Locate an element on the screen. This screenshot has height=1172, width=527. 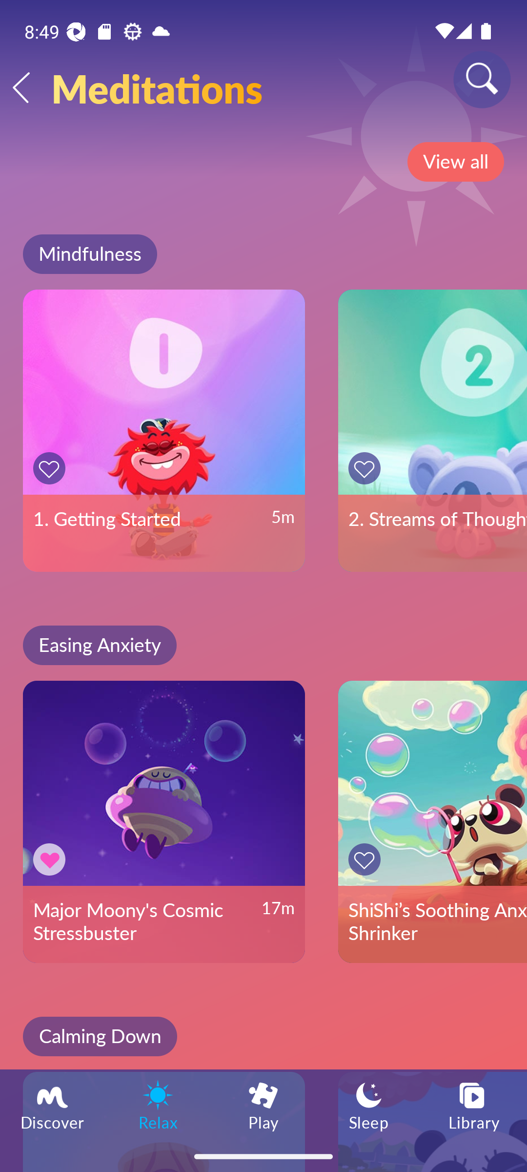
Discover is located at coordinates (53, 1105).